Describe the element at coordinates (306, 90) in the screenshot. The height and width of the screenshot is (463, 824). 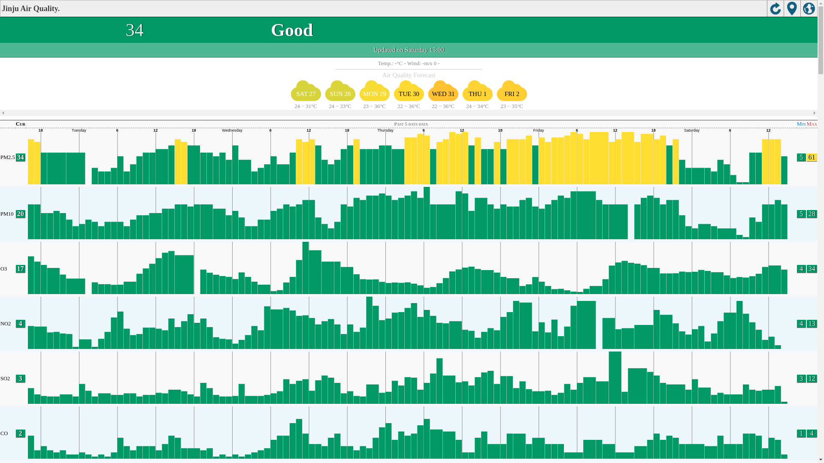
I see `SAT 27` at that location.